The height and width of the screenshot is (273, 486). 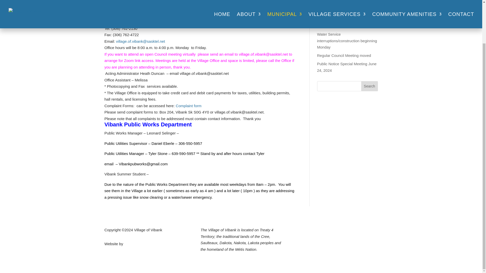 What do you see at coordinates (346, 67) in the screenshot?
I see `Public Notice Special Meeting June 24, 2024` at bounding box center [346, 67].